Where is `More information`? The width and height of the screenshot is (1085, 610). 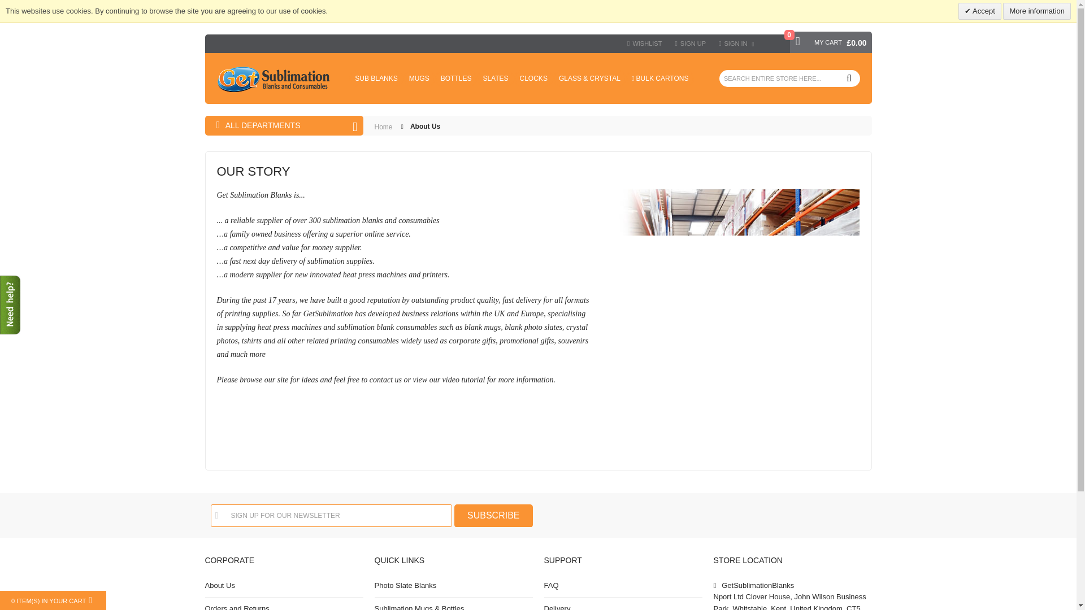 More information is located at coordinates (1036, 11).